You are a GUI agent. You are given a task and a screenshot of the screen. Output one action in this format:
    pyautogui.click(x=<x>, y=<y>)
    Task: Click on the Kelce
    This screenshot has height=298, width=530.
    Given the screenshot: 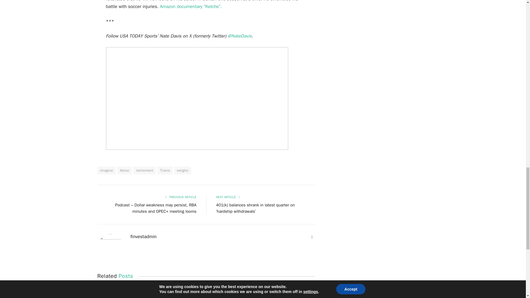 What is the action you would take?
    pyautogui.click(x=124, y=170)
    